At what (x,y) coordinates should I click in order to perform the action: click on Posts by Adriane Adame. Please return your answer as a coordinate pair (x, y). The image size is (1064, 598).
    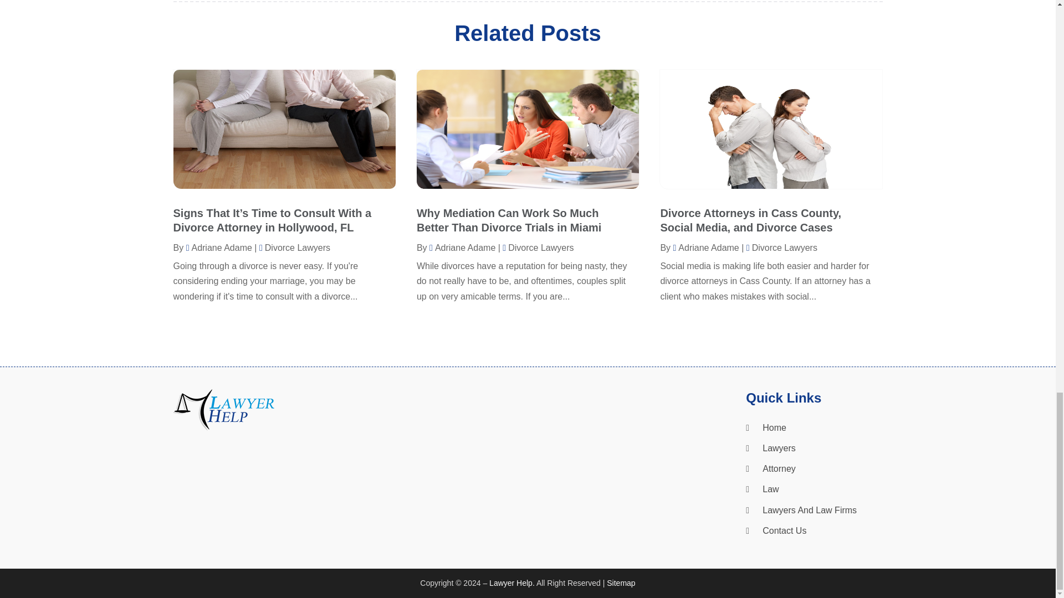
    Looking at the image, I should click on (462, 247).